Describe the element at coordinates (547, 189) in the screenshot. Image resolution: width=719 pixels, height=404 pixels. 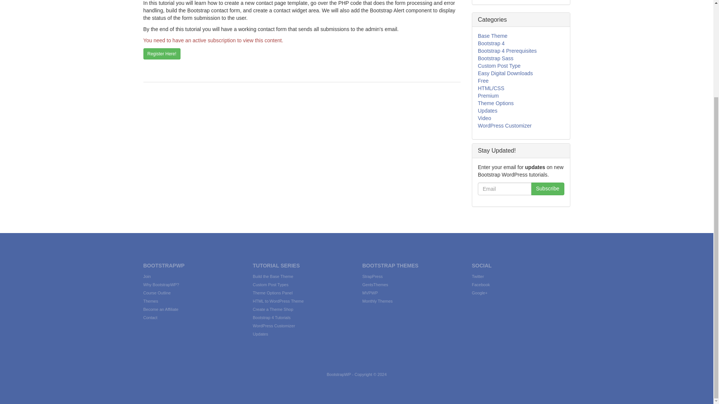
I see `Subscribe` at that location.